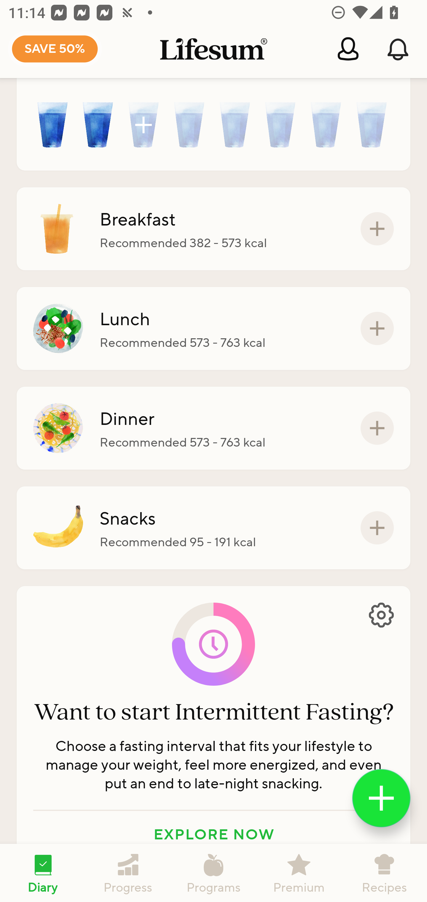 This screenshot has width=427, height=902. I want to click on Programs, so click(213, 873).